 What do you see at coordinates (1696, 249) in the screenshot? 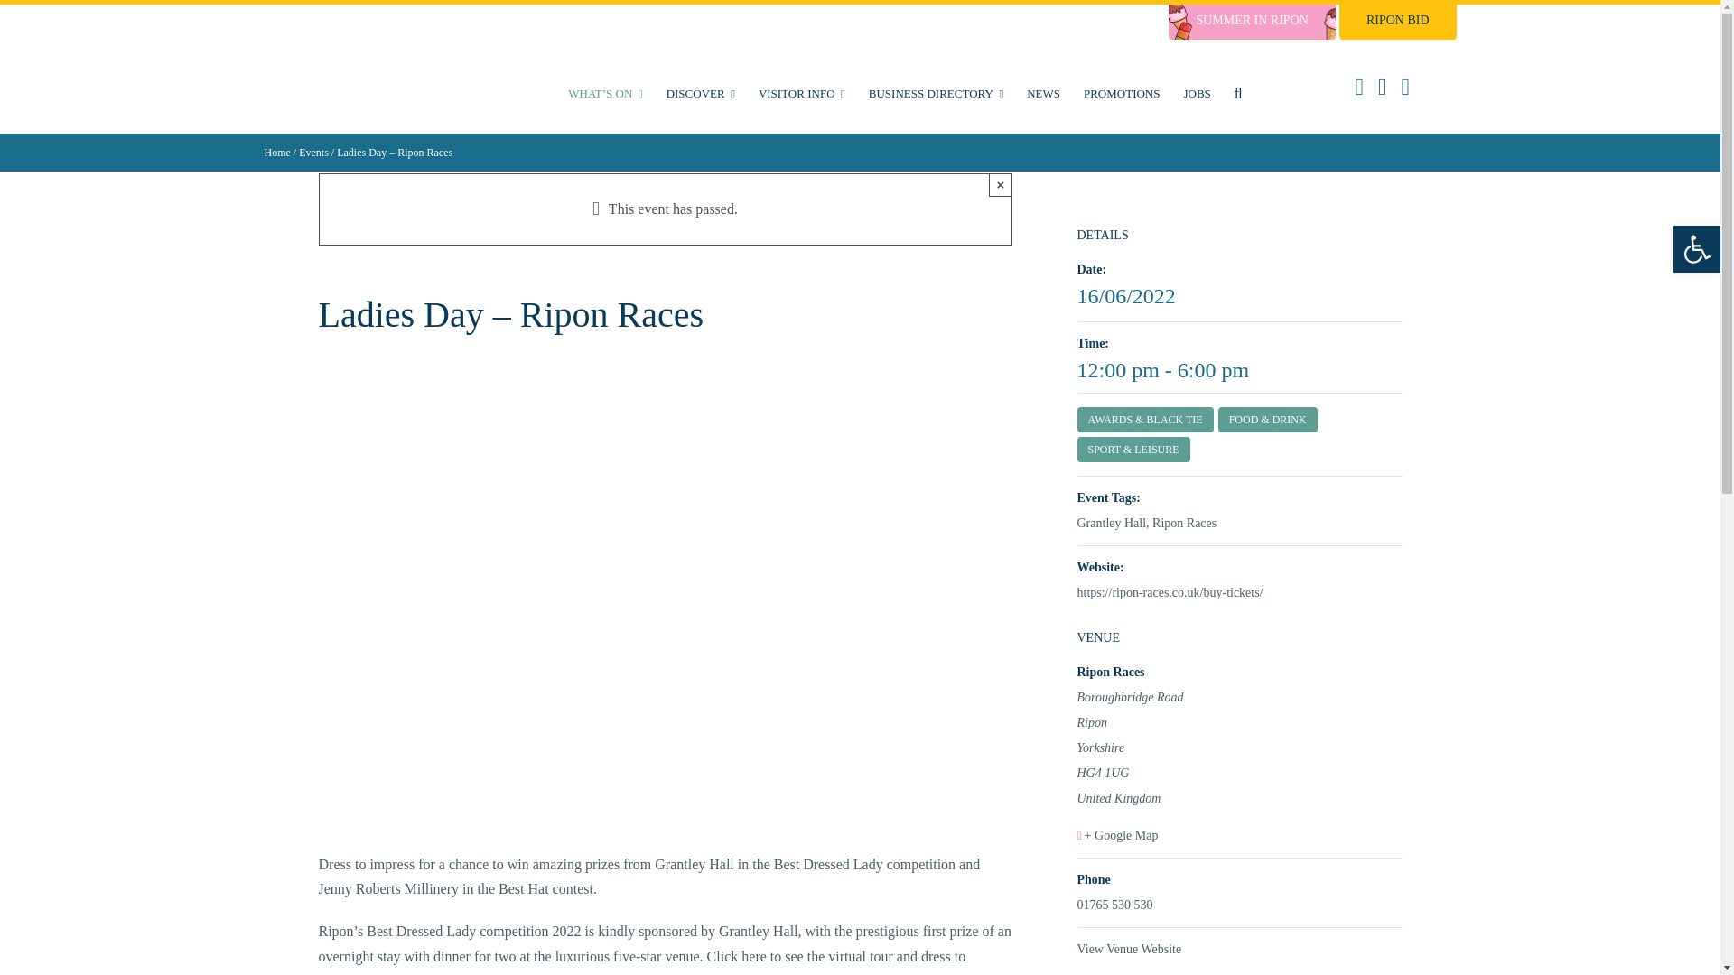
I see `Accessibility Tools` at bounding box center [1696, 249].